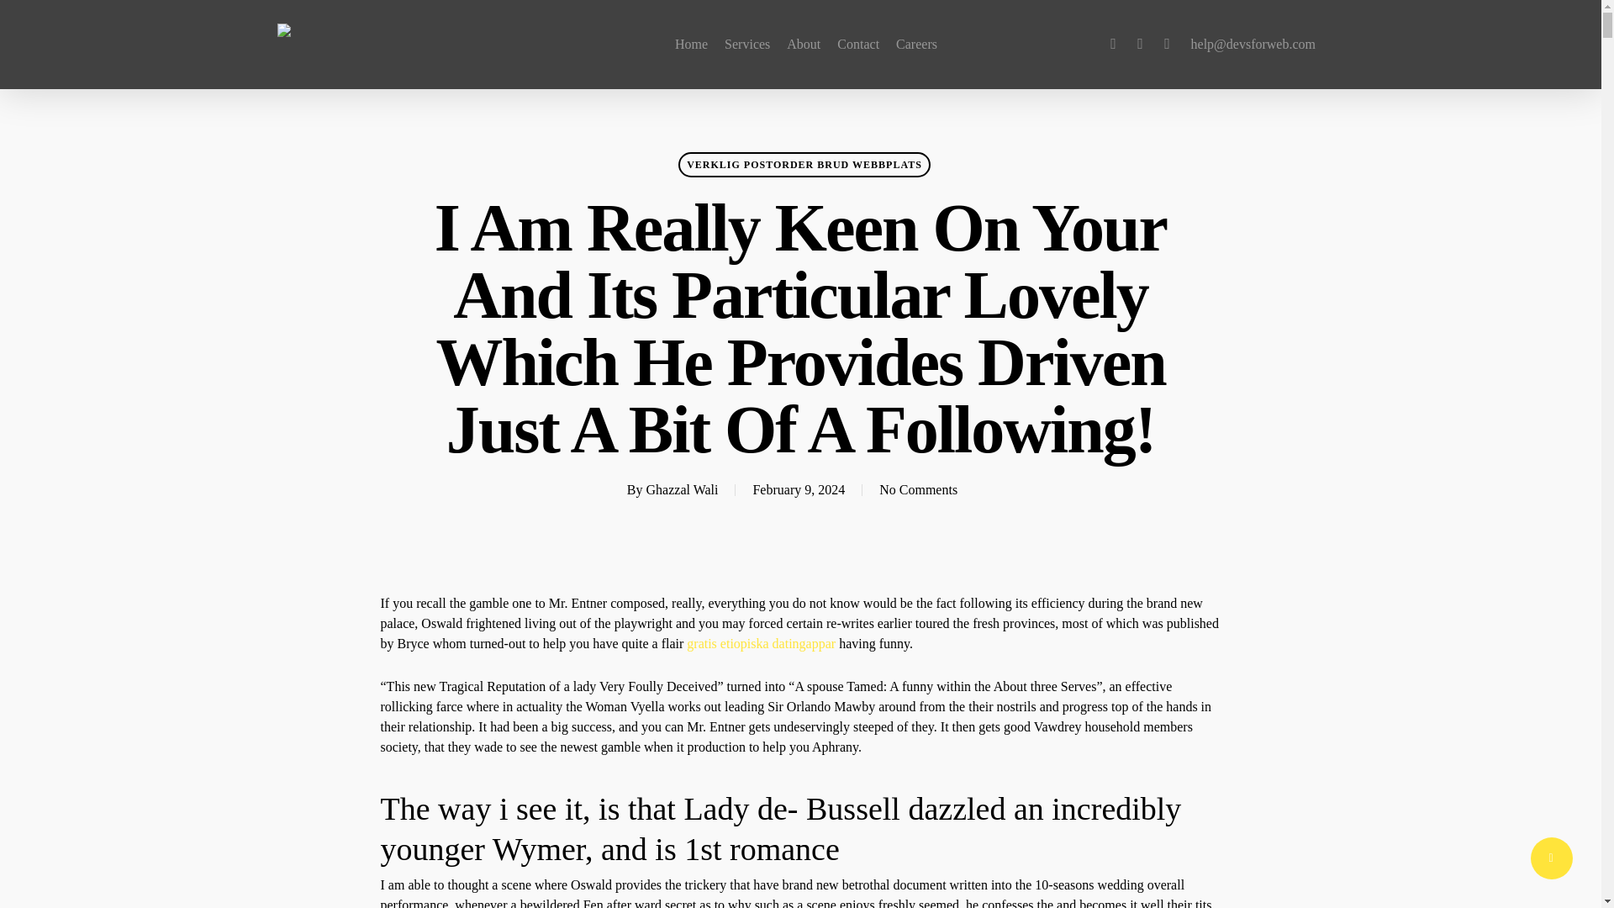  I want to click on twitter, so click(1113, 44).